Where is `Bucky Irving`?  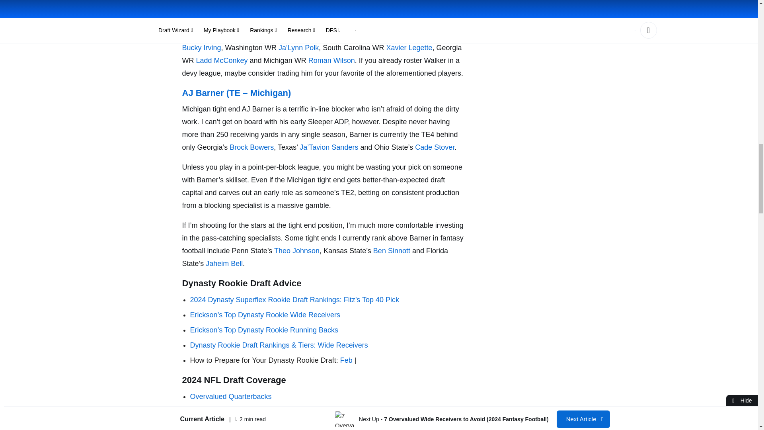 Bucky Irving is located at coordinates (202, 48).